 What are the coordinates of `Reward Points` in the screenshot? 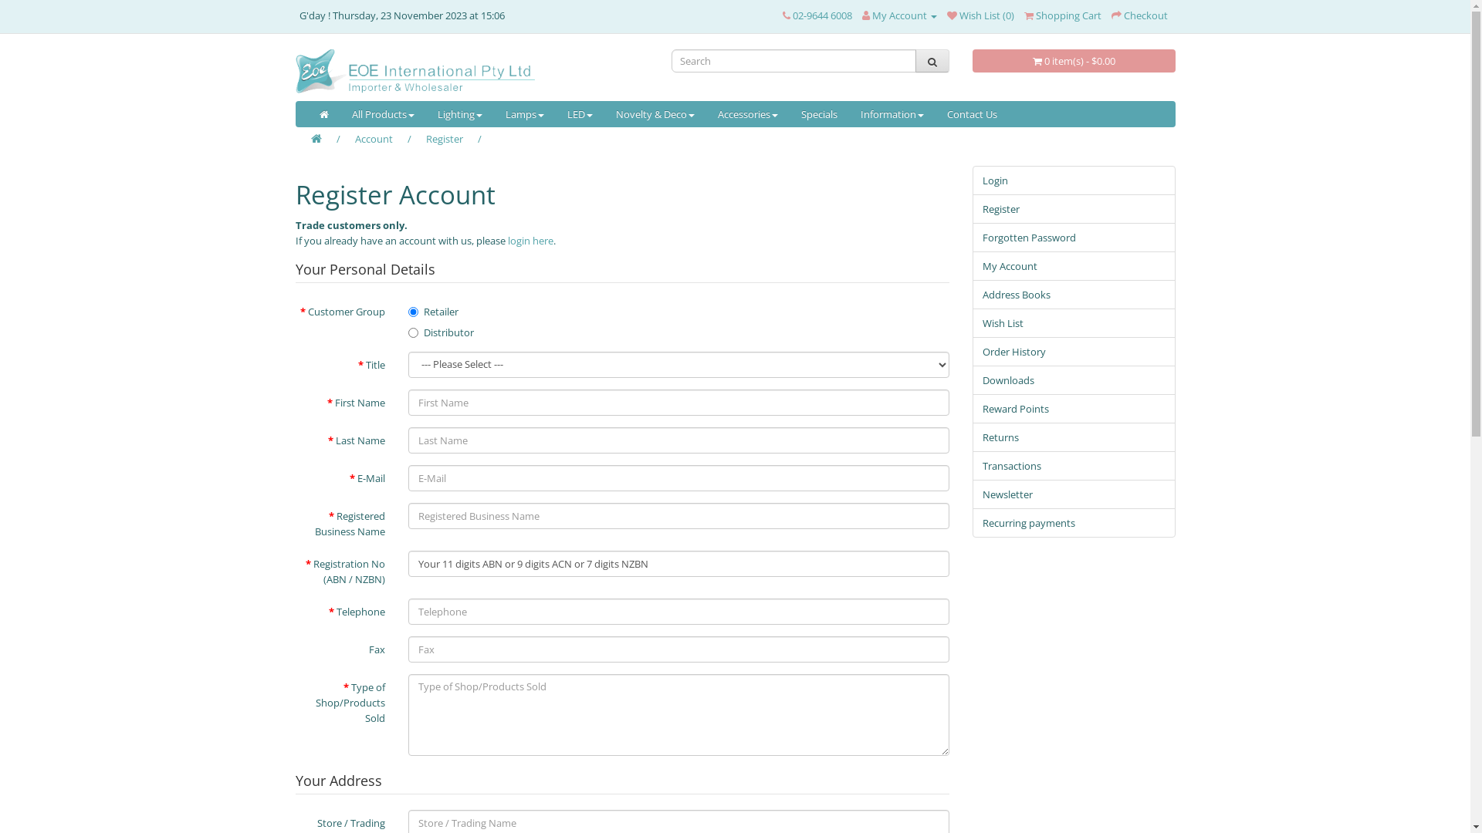 It's located at (1074, 409).